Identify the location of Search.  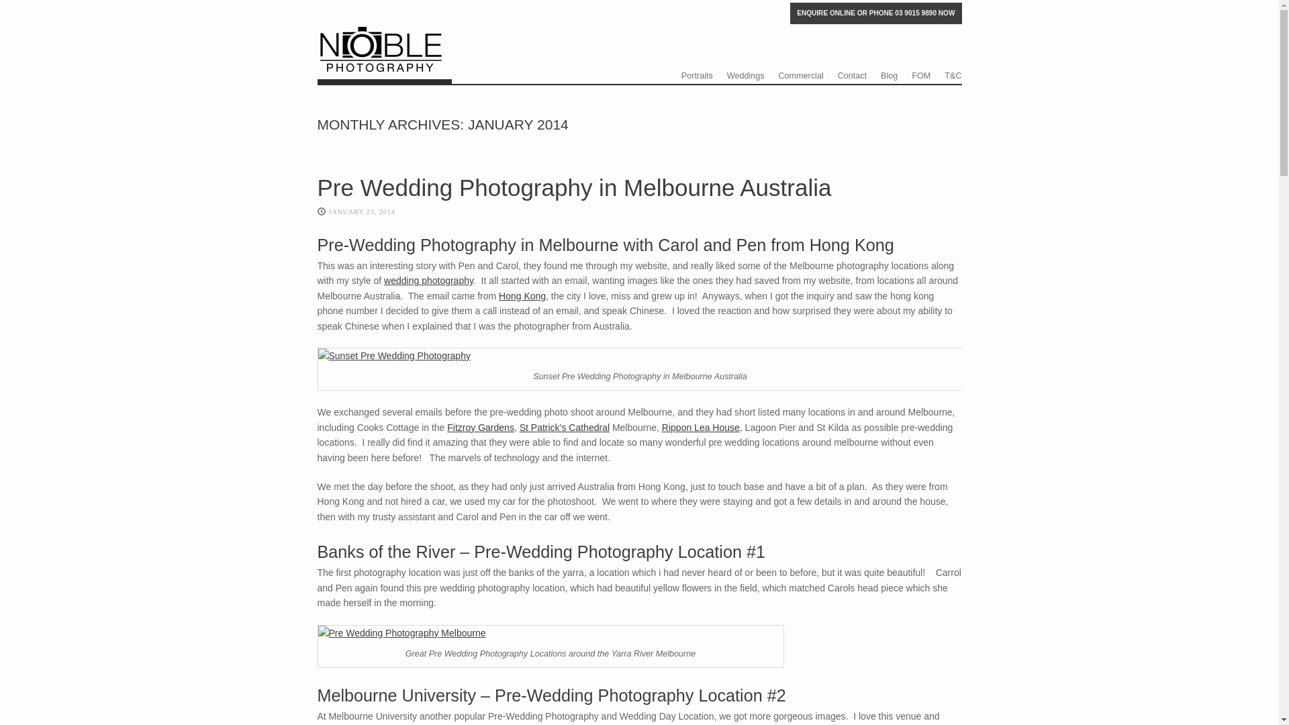
(30, 15).